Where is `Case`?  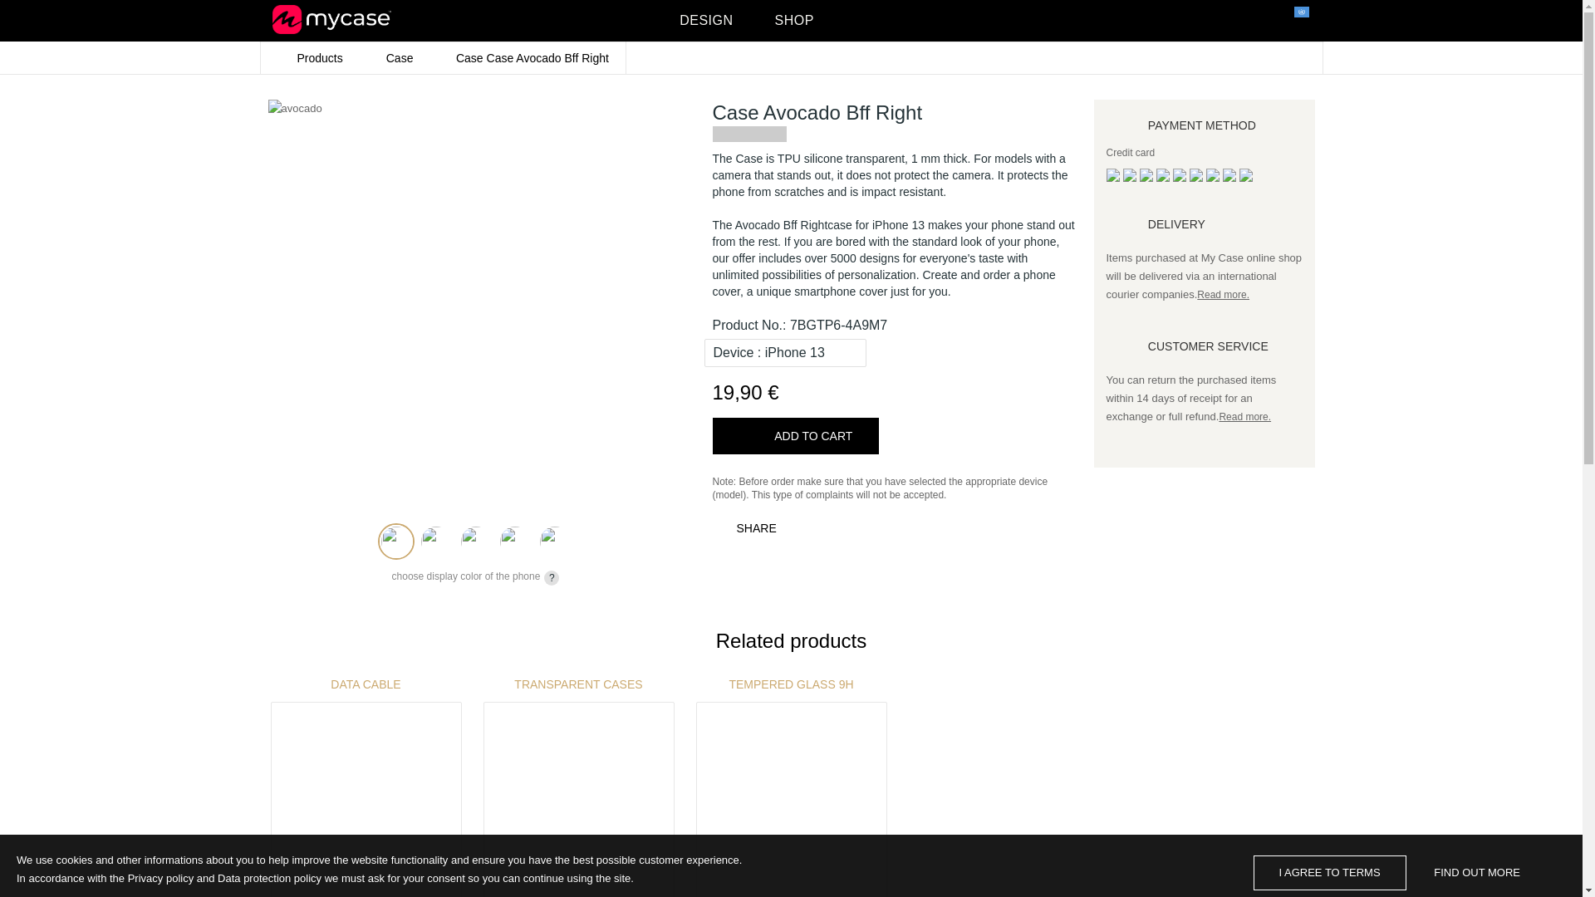
Case is located at coordinates (400, 57).